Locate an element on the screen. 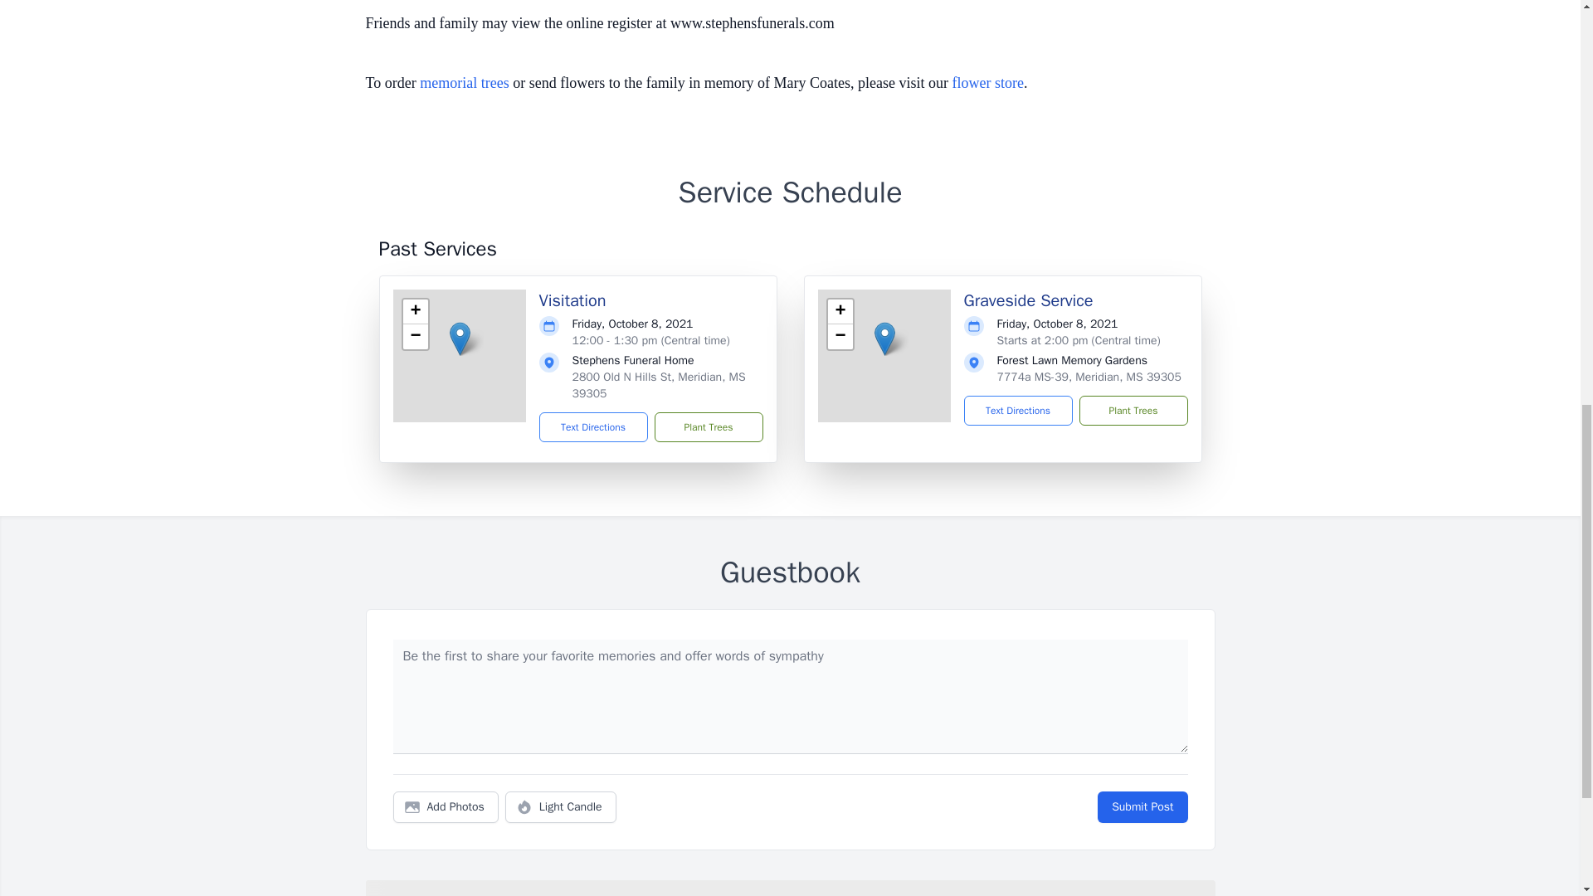  Zoom out is located at coordinates (415, 337).